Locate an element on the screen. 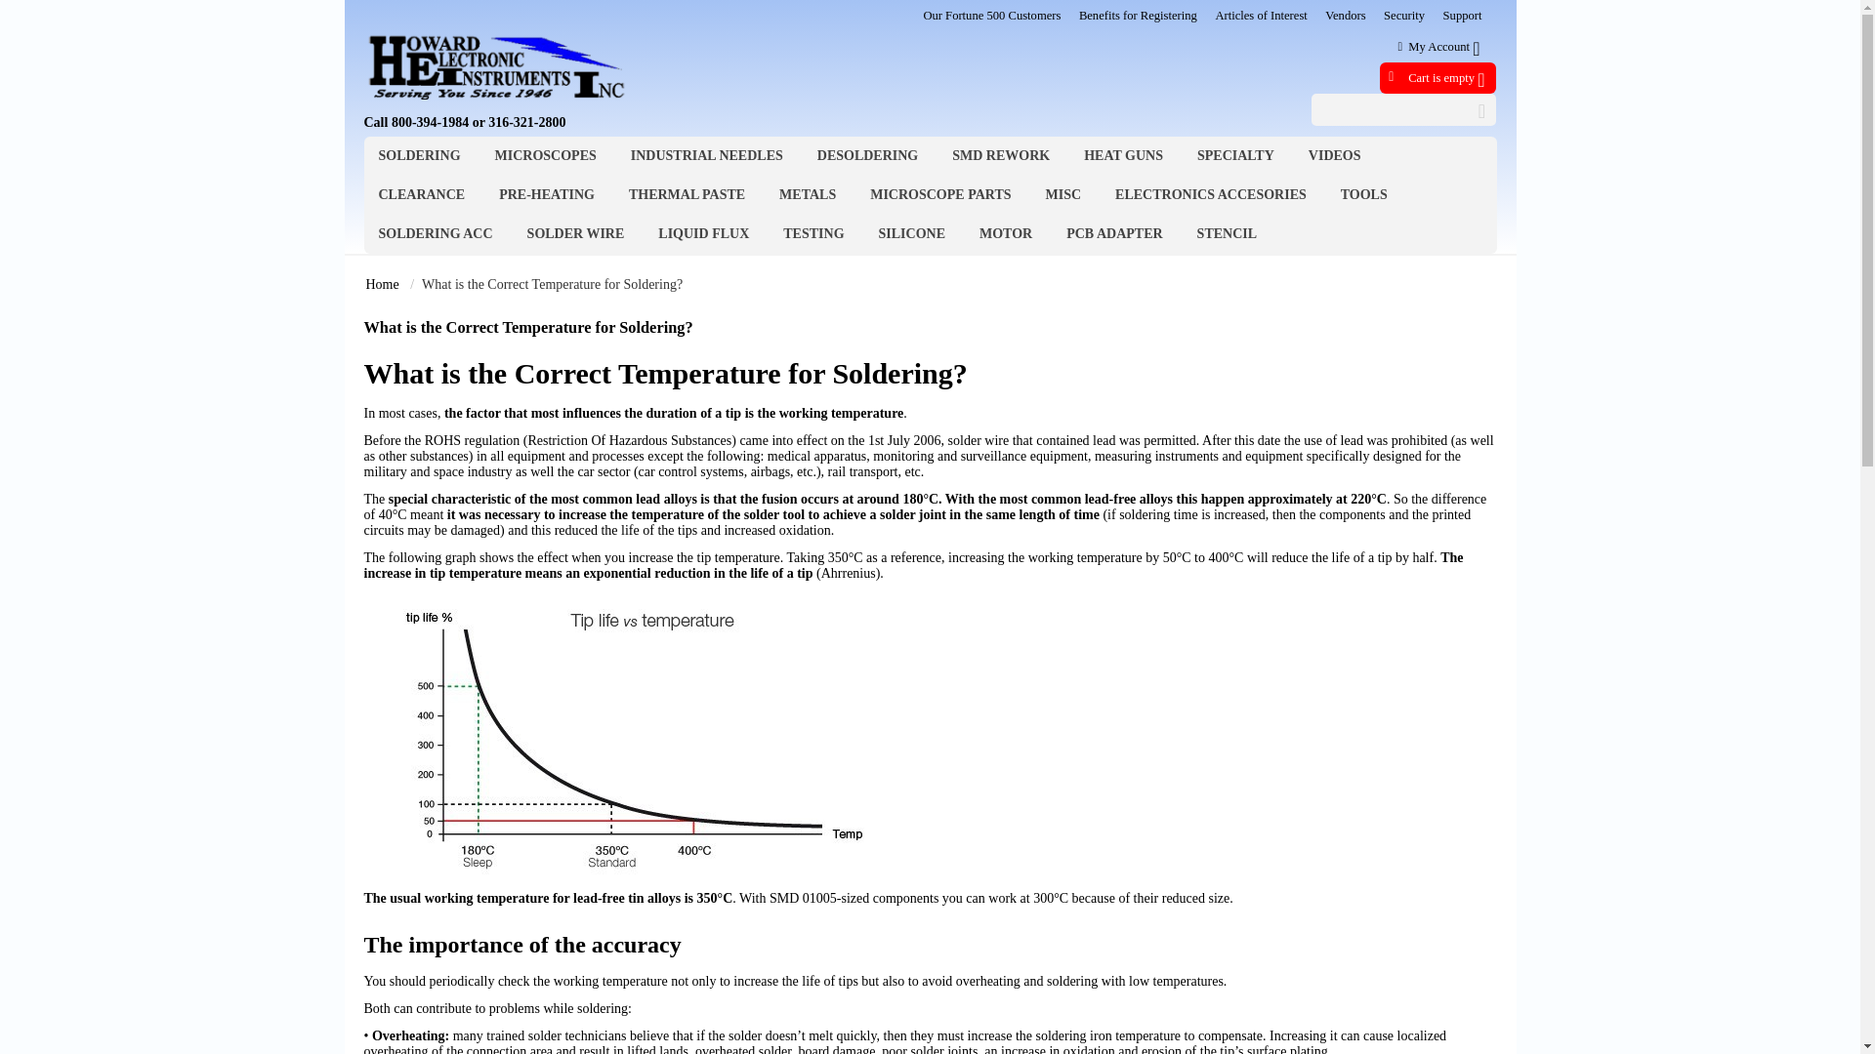  MICROSCOPES is located at coordinates (545, 156).